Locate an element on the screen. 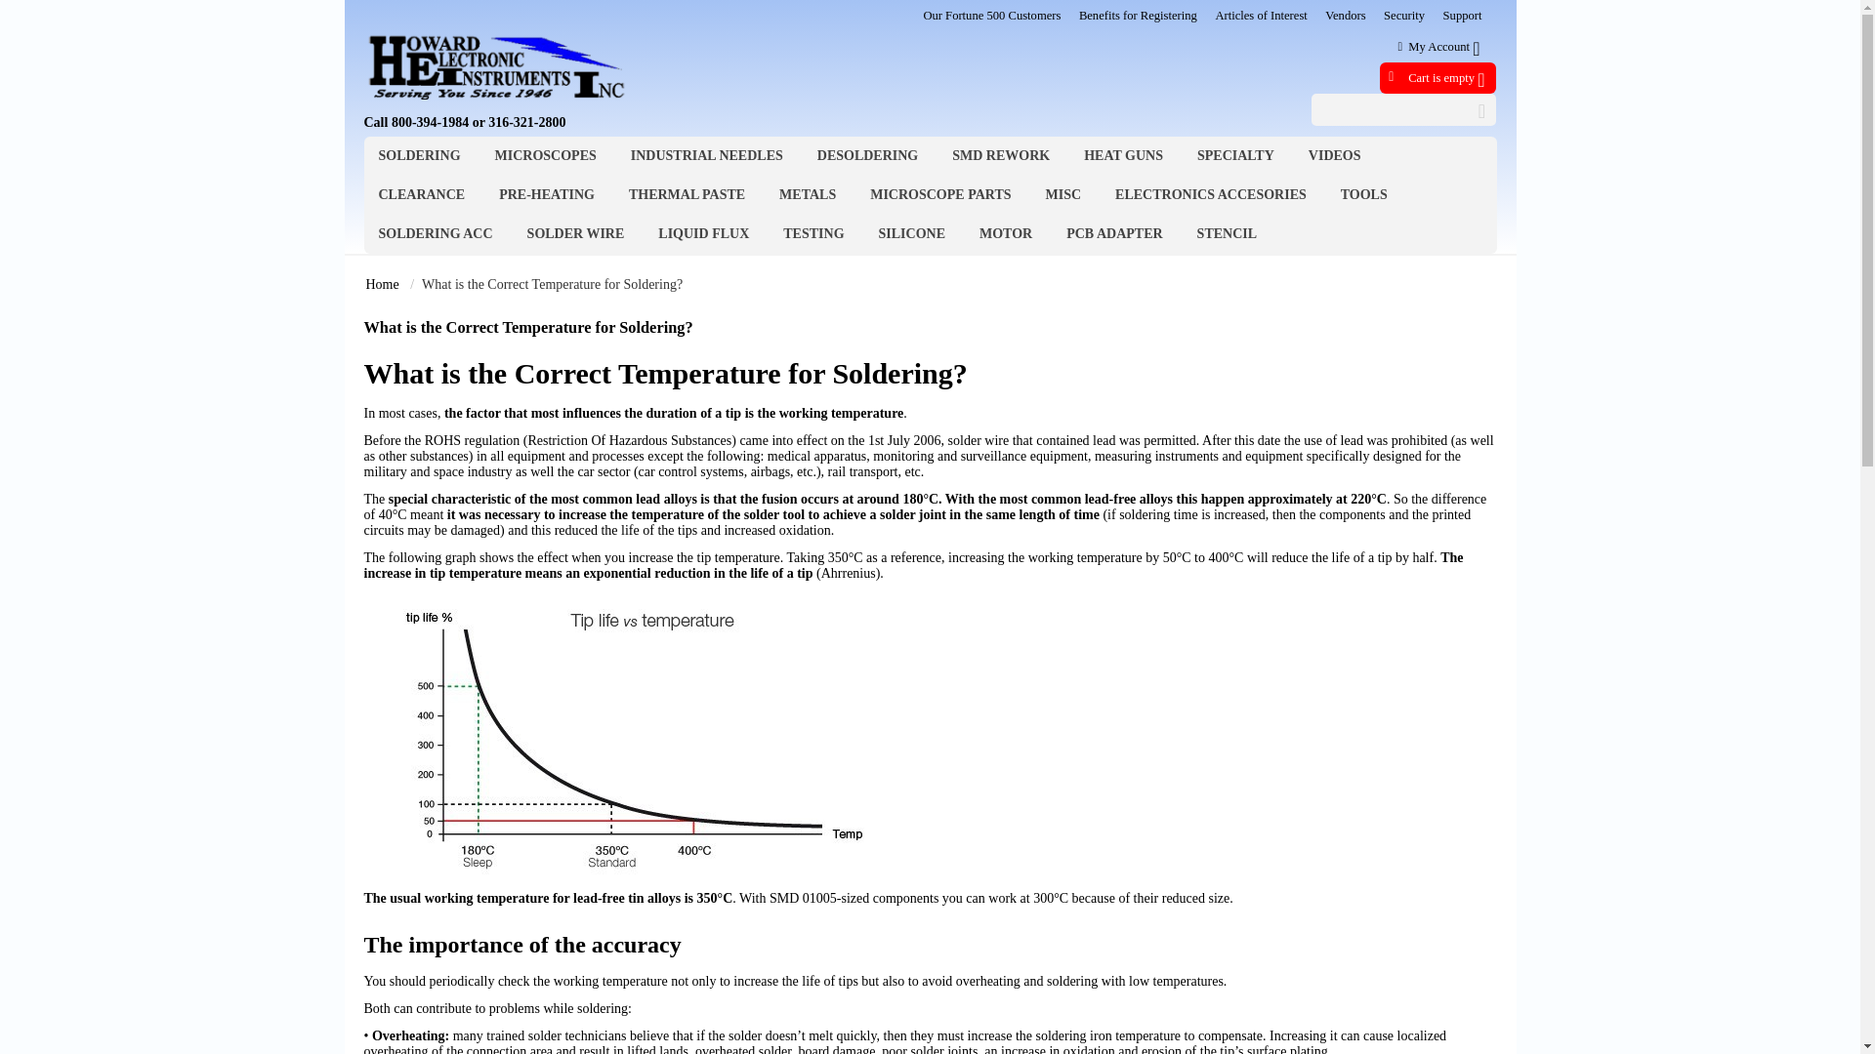  MICROSCOPES is located at coordinates (545, 156).